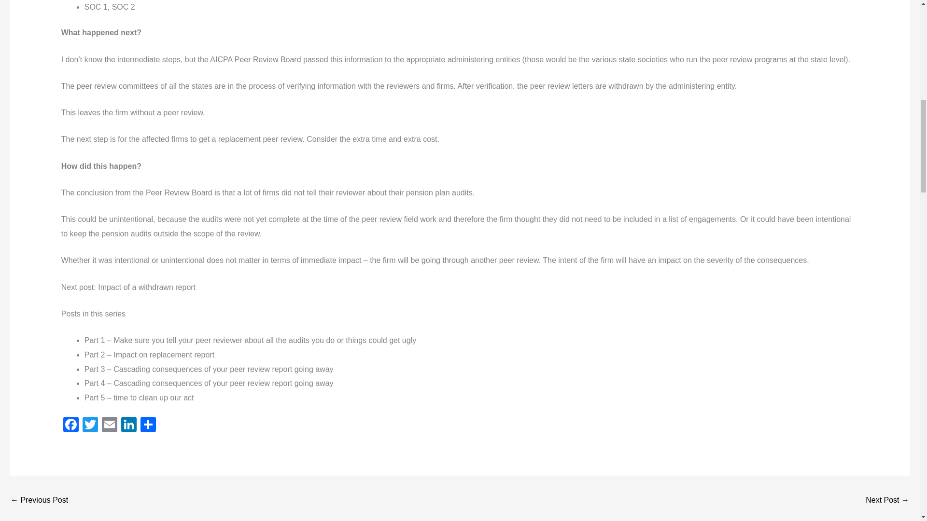  What do you see at coordinates (128, 425) in the screenshot?
I see `LinkedIn` at bounding box center [128, 425].